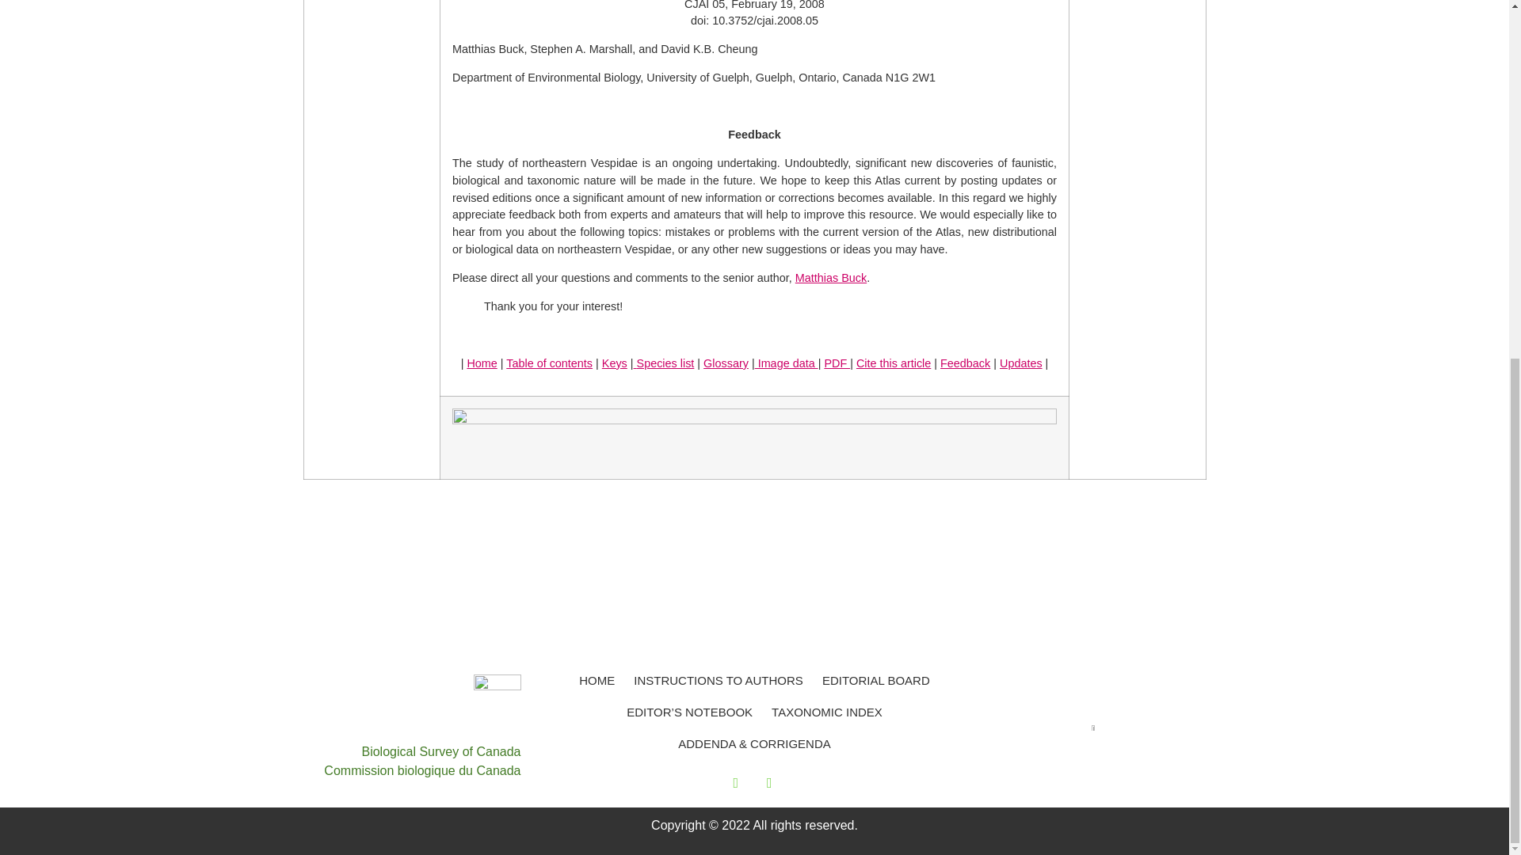 The height and width of the screenshot is (855, 1521). Describe the element at coordinates (831, 277) in the screenshot. I see `Matthias Buck` at that location.